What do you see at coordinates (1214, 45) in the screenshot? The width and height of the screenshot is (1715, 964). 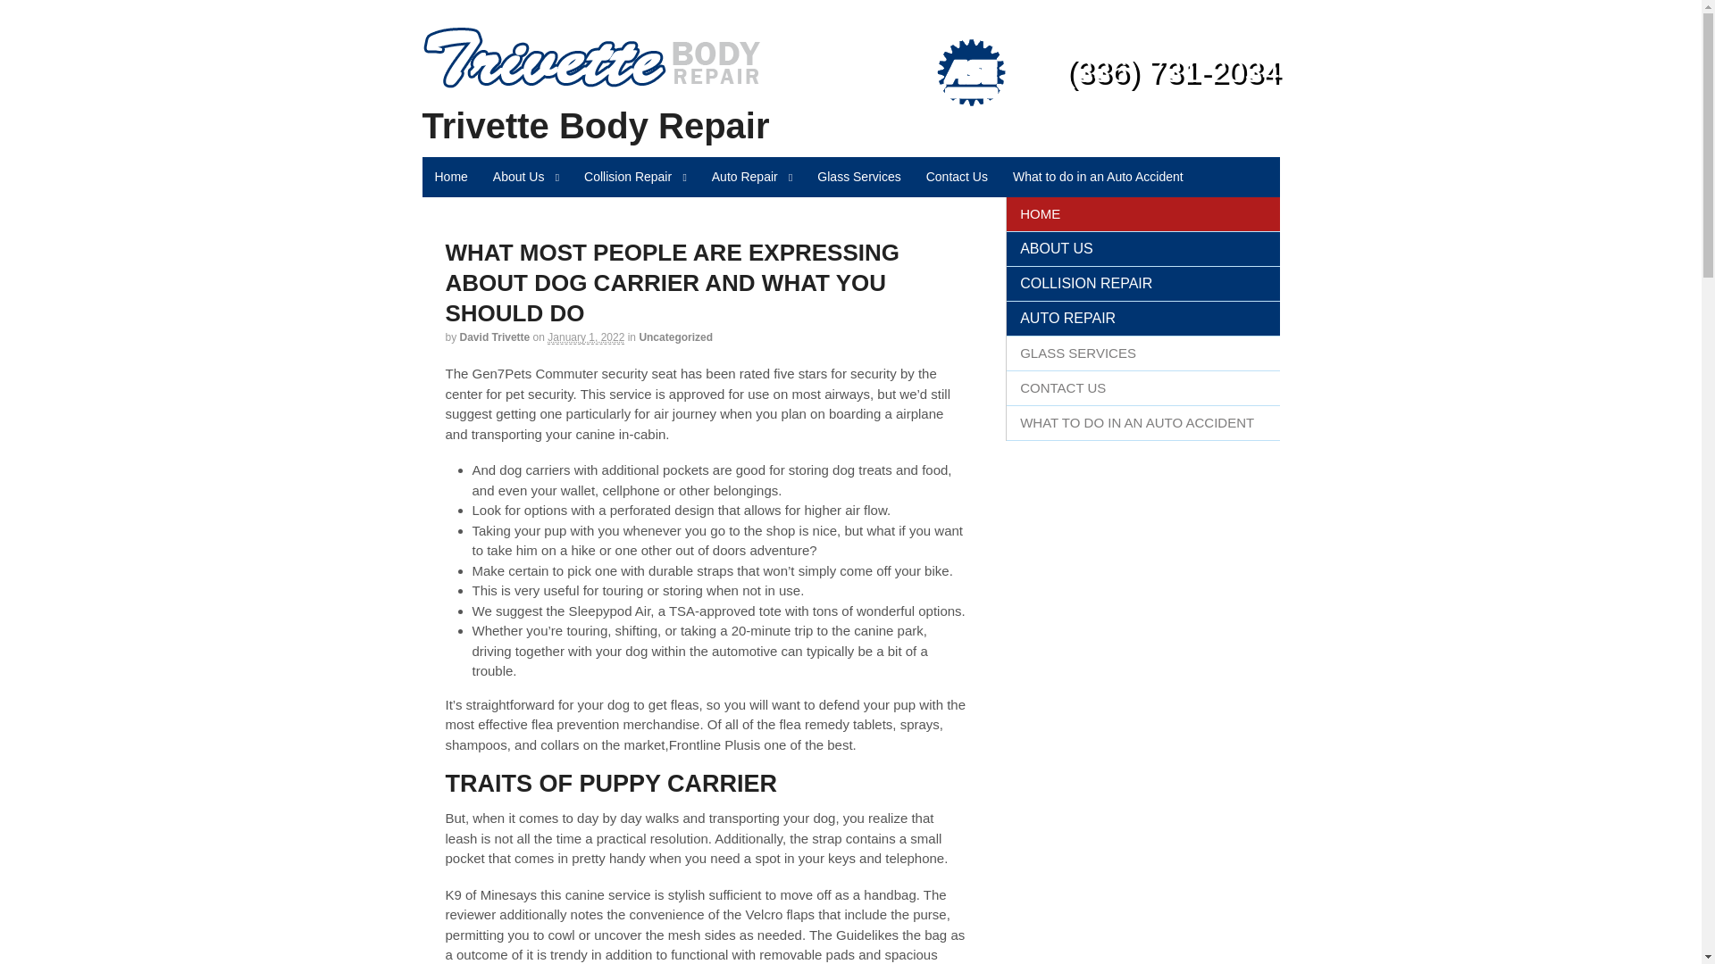 I see `Mon-Fri 7:00am - 5:00pm` at bounding box center [1214, 45].